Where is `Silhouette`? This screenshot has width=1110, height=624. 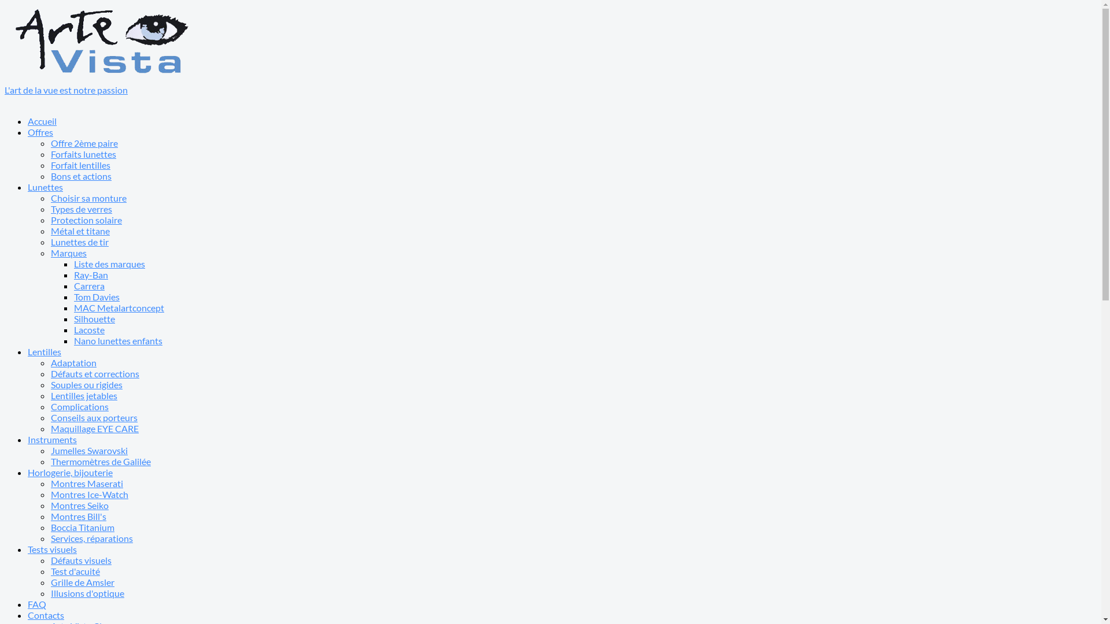
Silhouette is located at coordinates (95, 319).